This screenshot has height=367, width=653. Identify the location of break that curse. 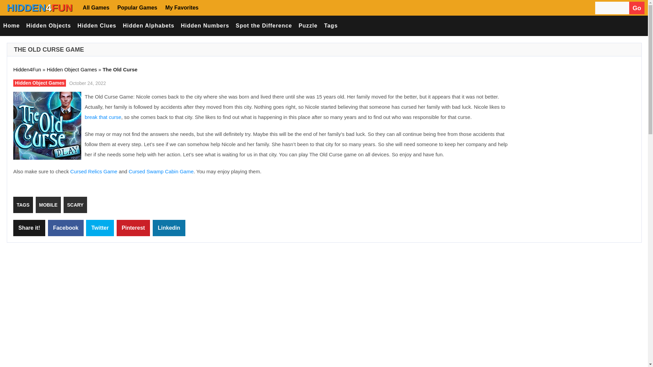
(103, 117).